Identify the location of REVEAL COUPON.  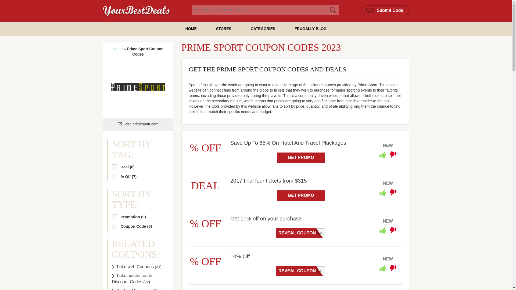
(300, 233).